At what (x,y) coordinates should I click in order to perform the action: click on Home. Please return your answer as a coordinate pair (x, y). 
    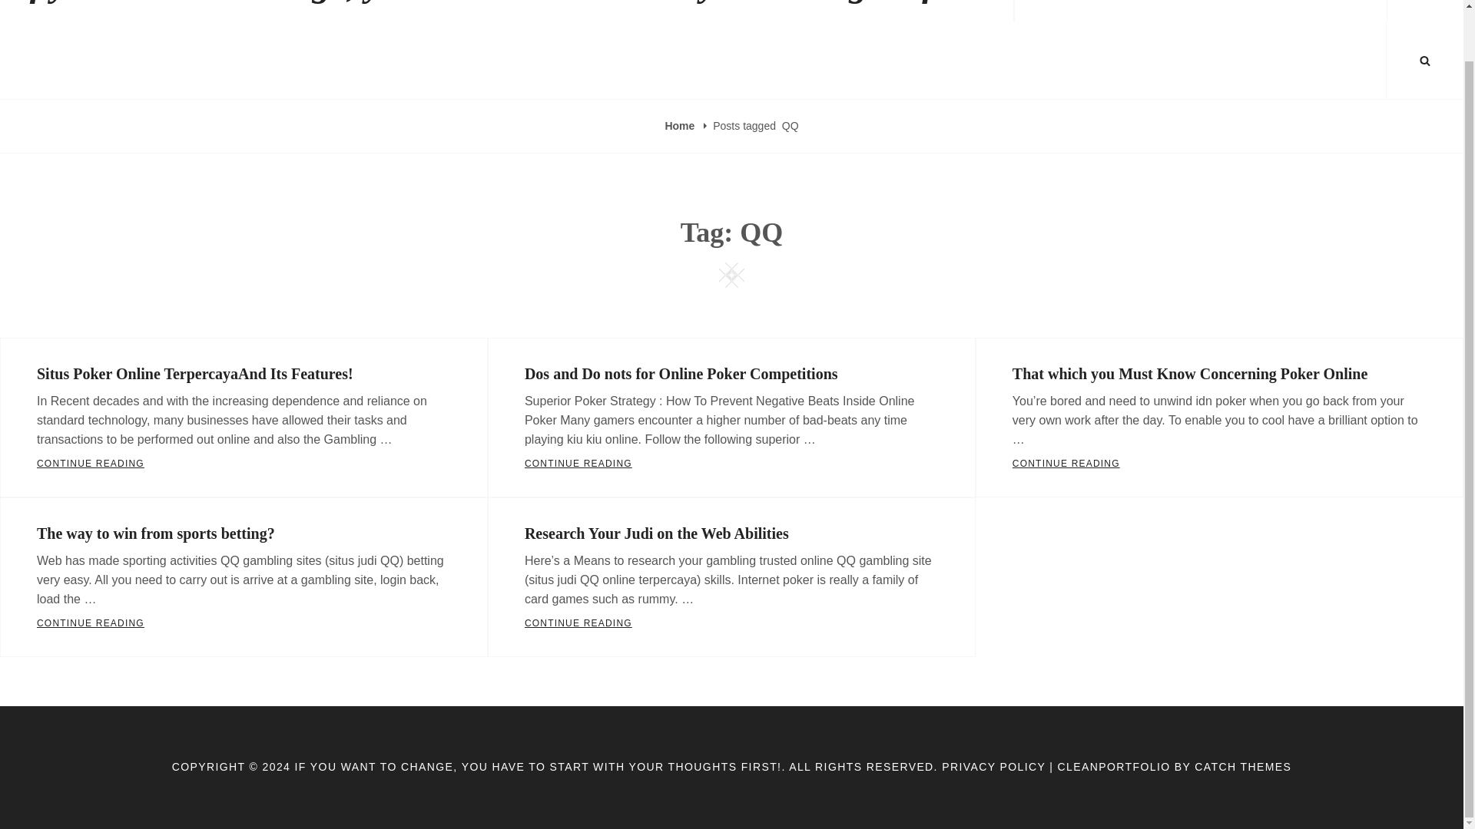
    Looking at the image, I should click on (1425, 60).